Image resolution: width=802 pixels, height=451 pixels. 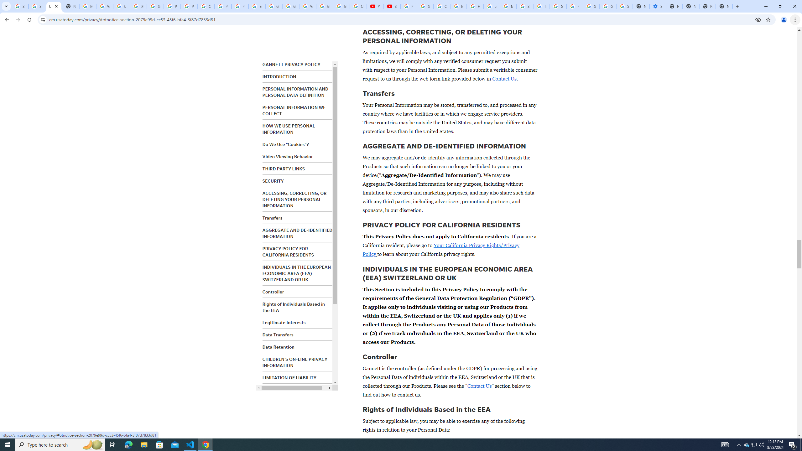 I want to click on Sign in - Google Accounts, so click(x=37, y=6).